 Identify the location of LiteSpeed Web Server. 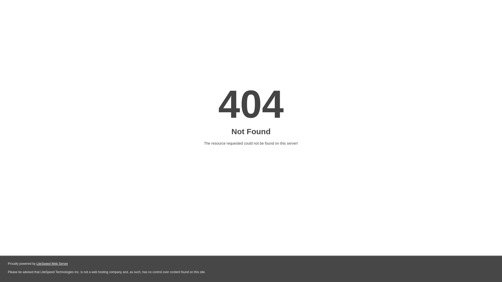
(52, 264).